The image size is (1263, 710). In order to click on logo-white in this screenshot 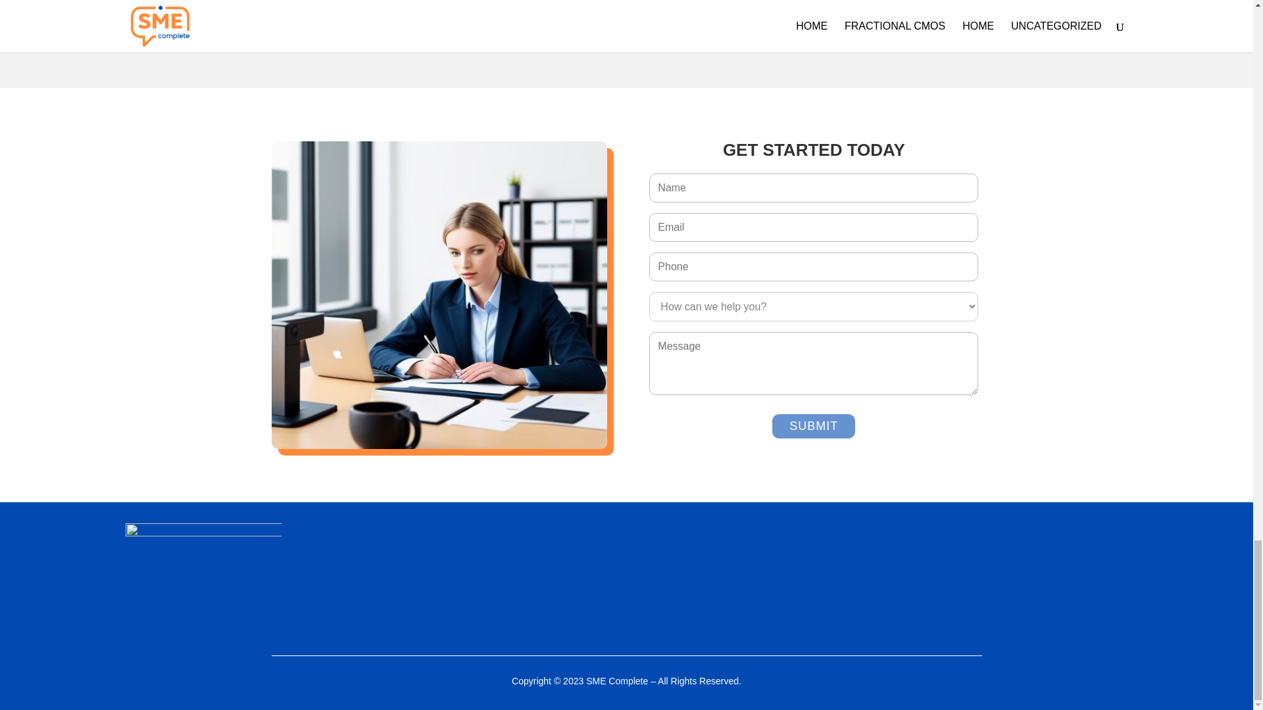, I will do `click(203, 580)`.